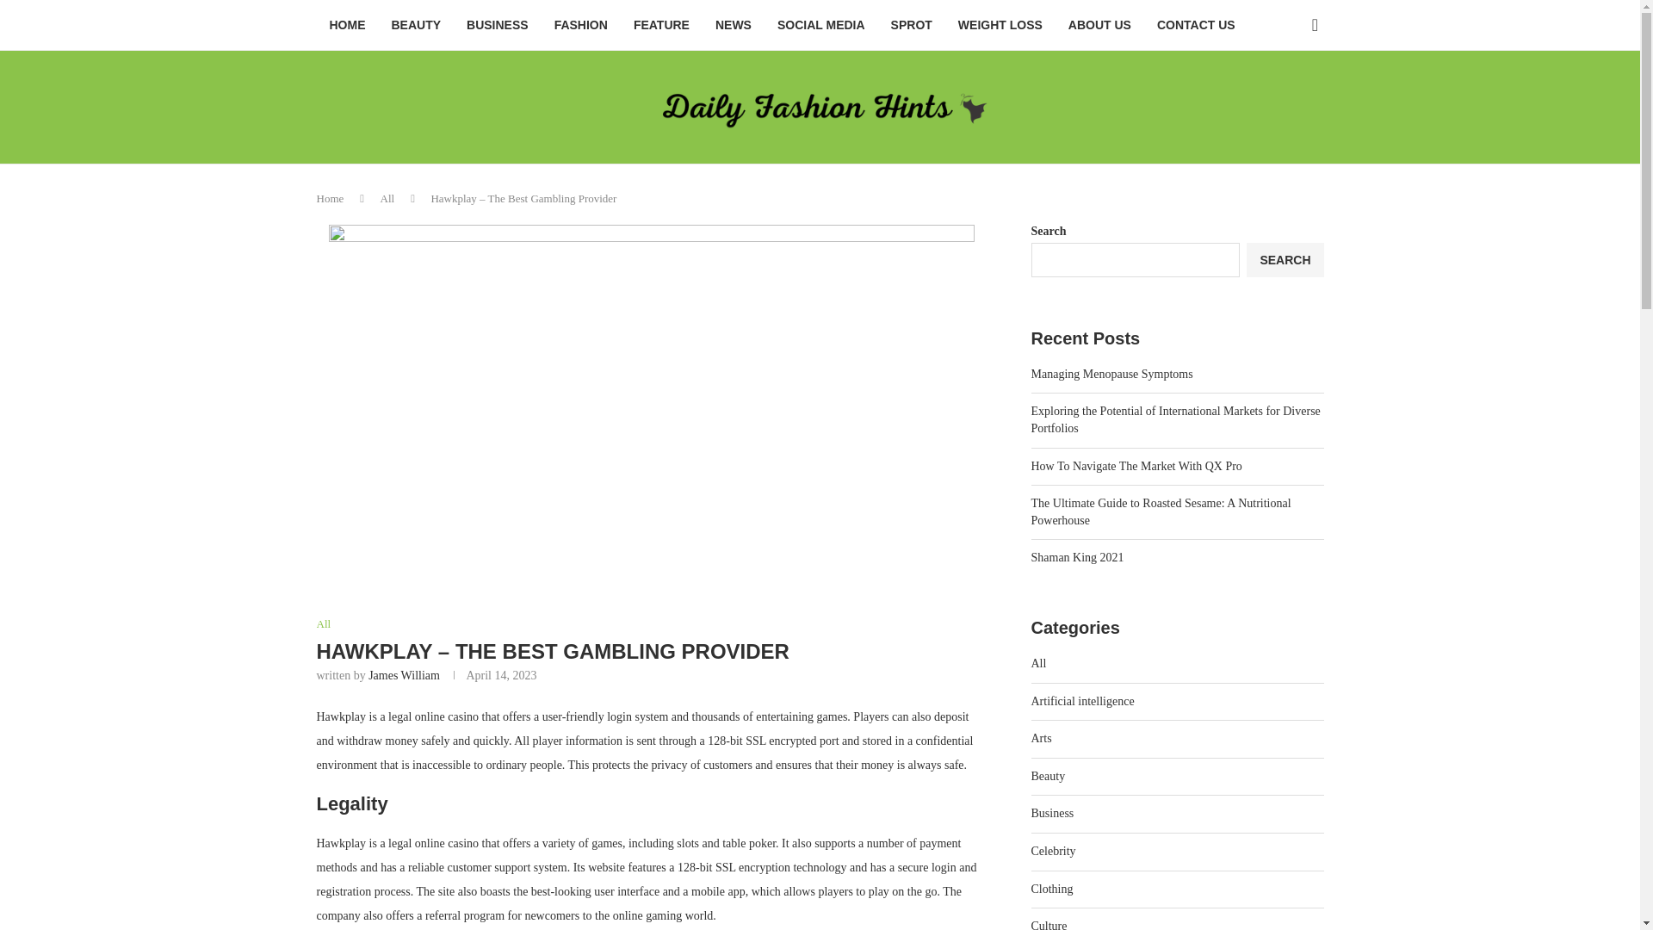 This screenshot has height=930, width=1653. What do you see at coordinates (404, 675) in the screenshot?
I see `James William` at bounding box center [404, 675].